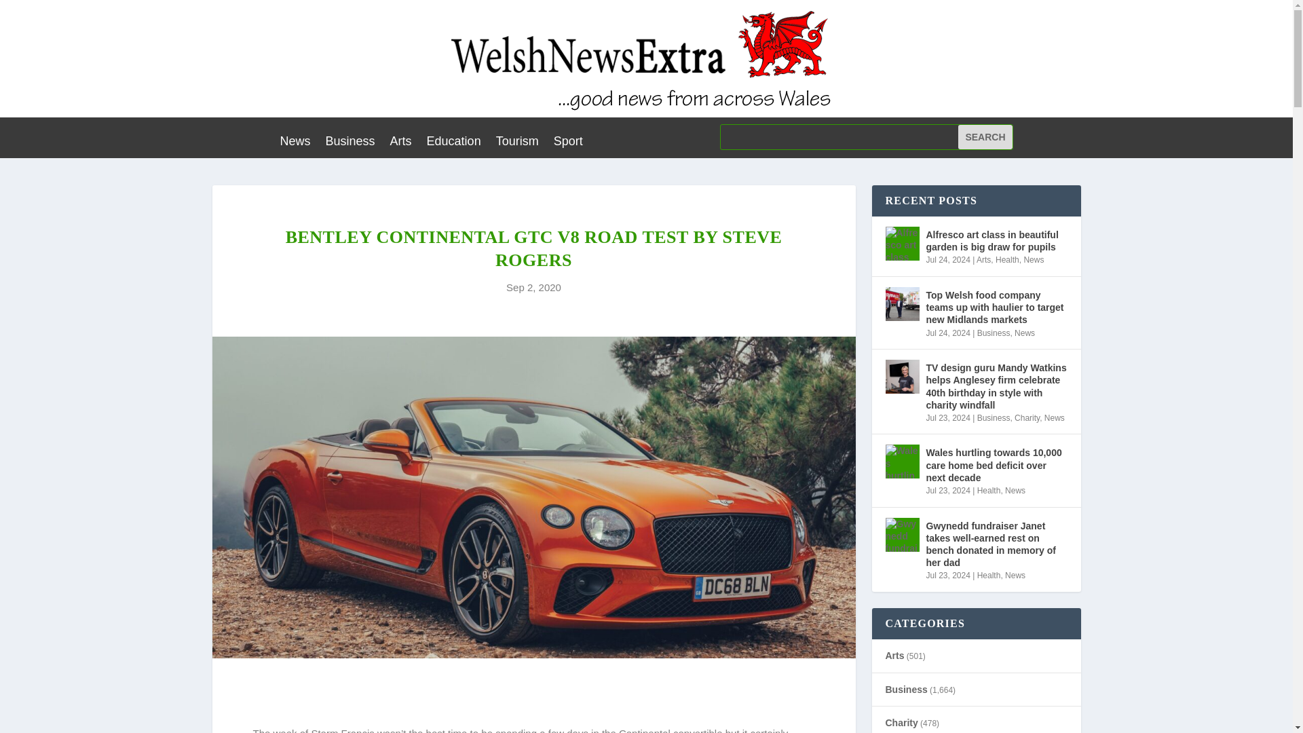 This screenshot has width=1303, height=733. What do you see at coordinates (646, 58) in the screenshot?
I see `logo10` at bounding box center [646, 58].